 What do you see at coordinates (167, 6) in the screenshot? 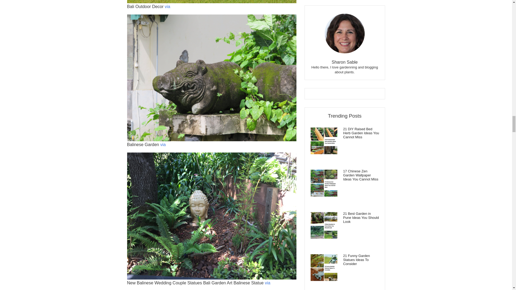
I see `via` at bounding box center [167, 6].